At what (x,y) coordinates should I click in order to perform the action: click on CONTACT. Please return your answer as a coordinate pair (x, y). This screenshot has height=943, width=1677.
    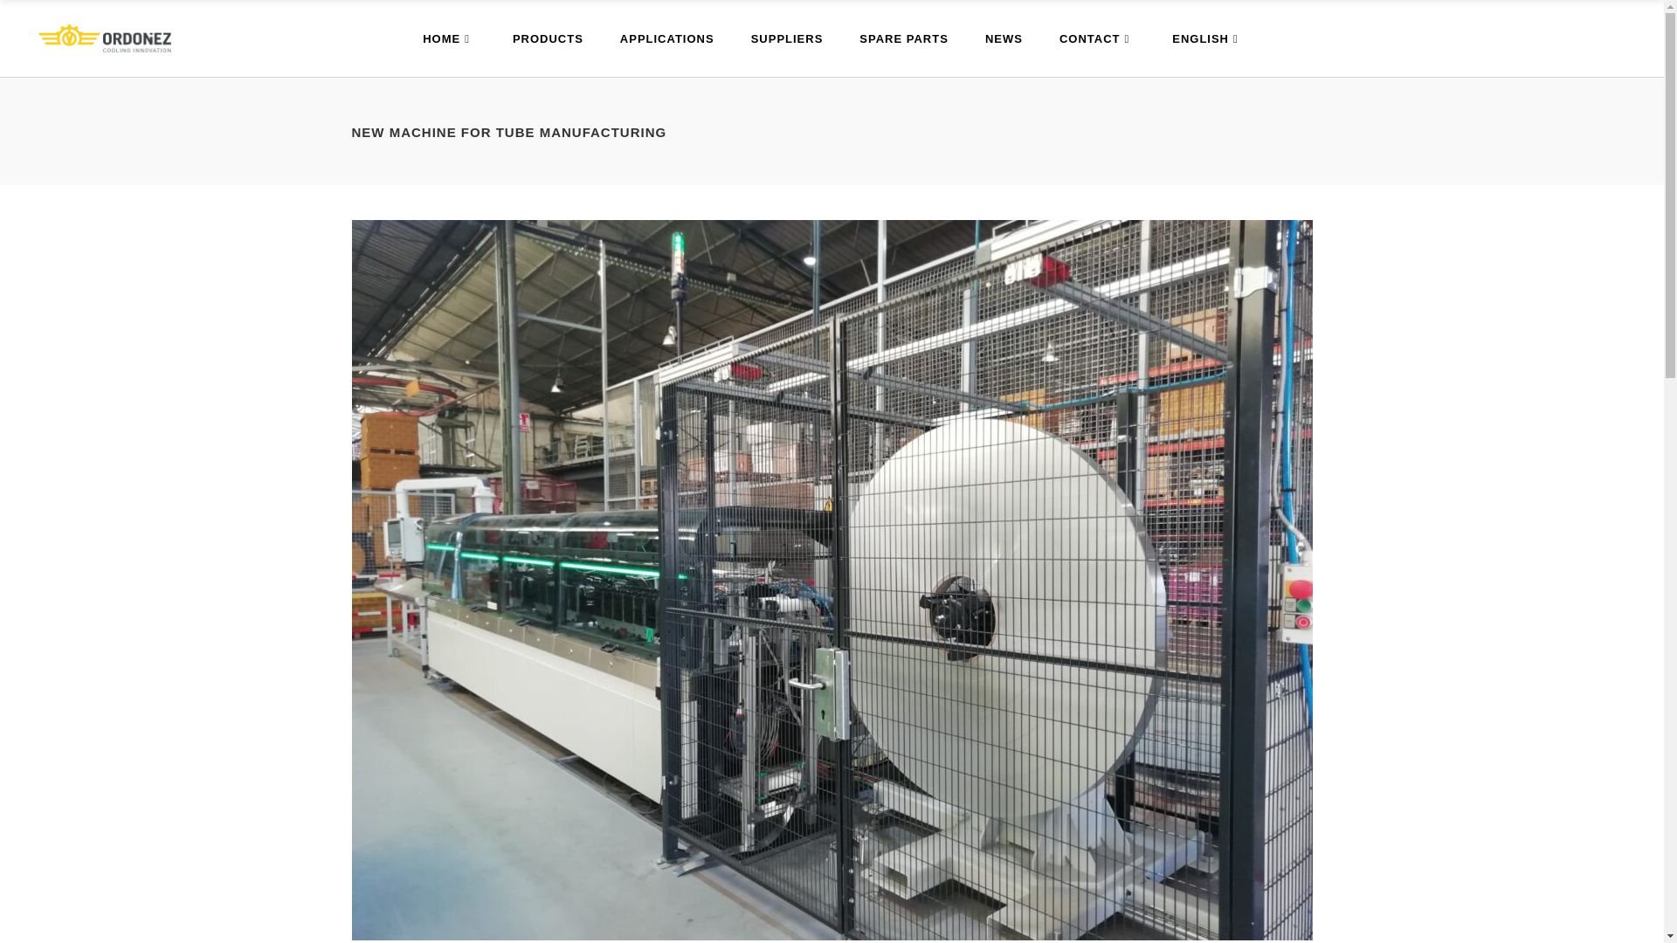
    Looking at the image, I should click on (1097, 38).